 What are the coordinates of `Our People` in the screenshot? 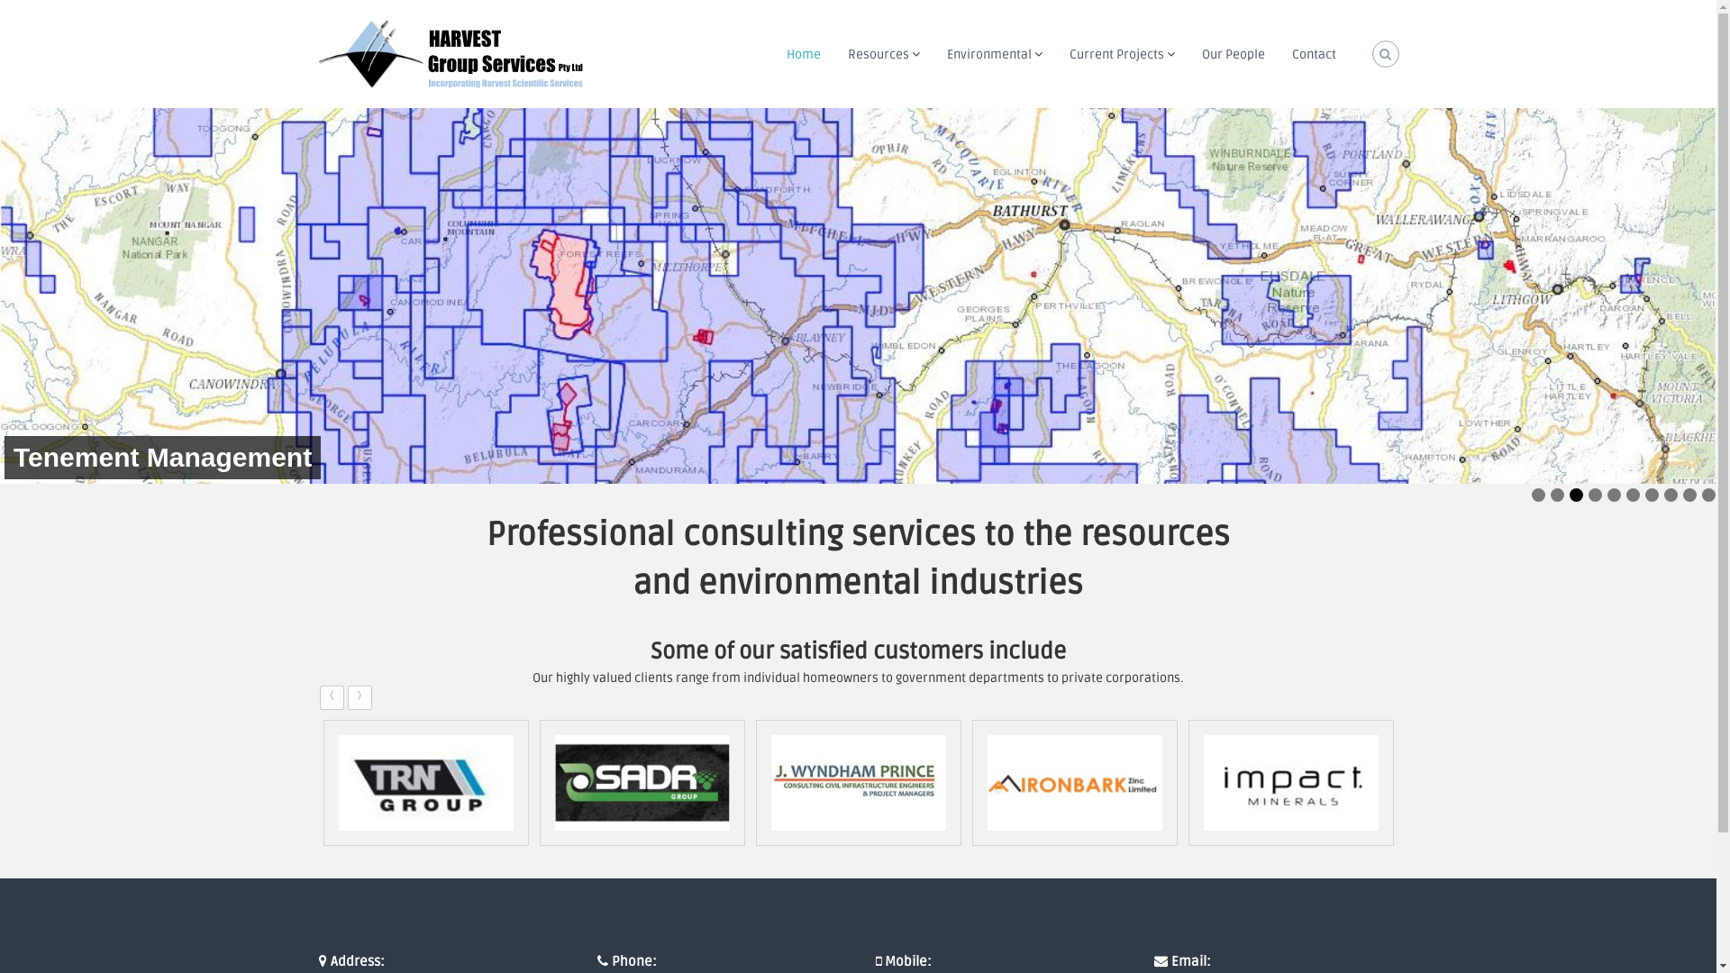 It's located at (1234, 54).